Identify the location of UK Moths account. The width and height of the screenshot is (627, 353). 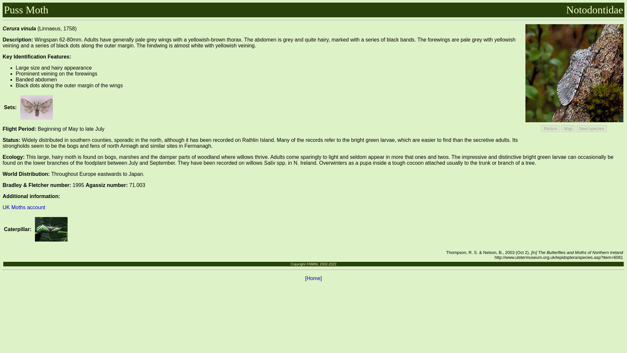
(24, 207).